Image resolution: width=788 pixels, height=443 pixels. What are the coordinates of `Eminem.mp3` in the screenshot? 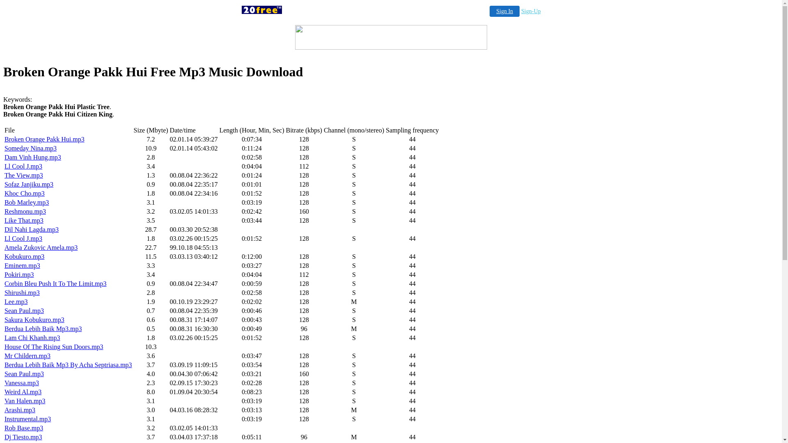 It's located at (22, 266).